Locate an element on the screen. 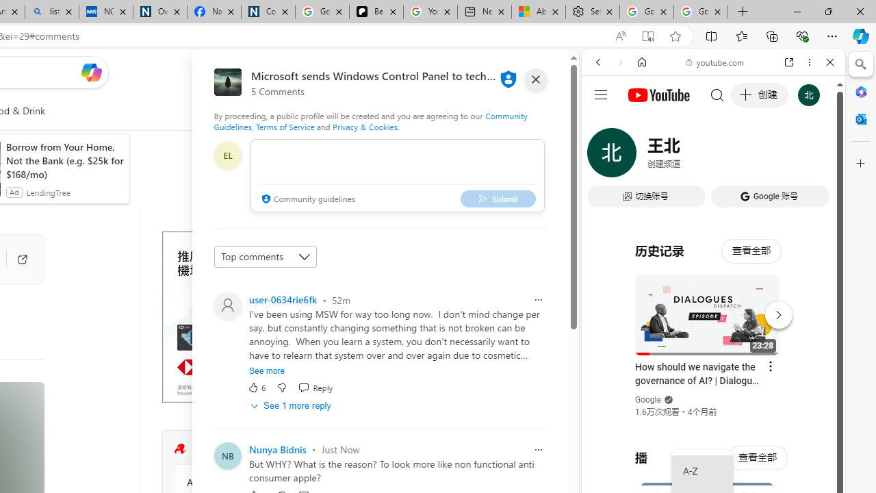 This screenshot has width=876, height=493. Search Filter, VIDEOS is located at coordinates (688, 156).